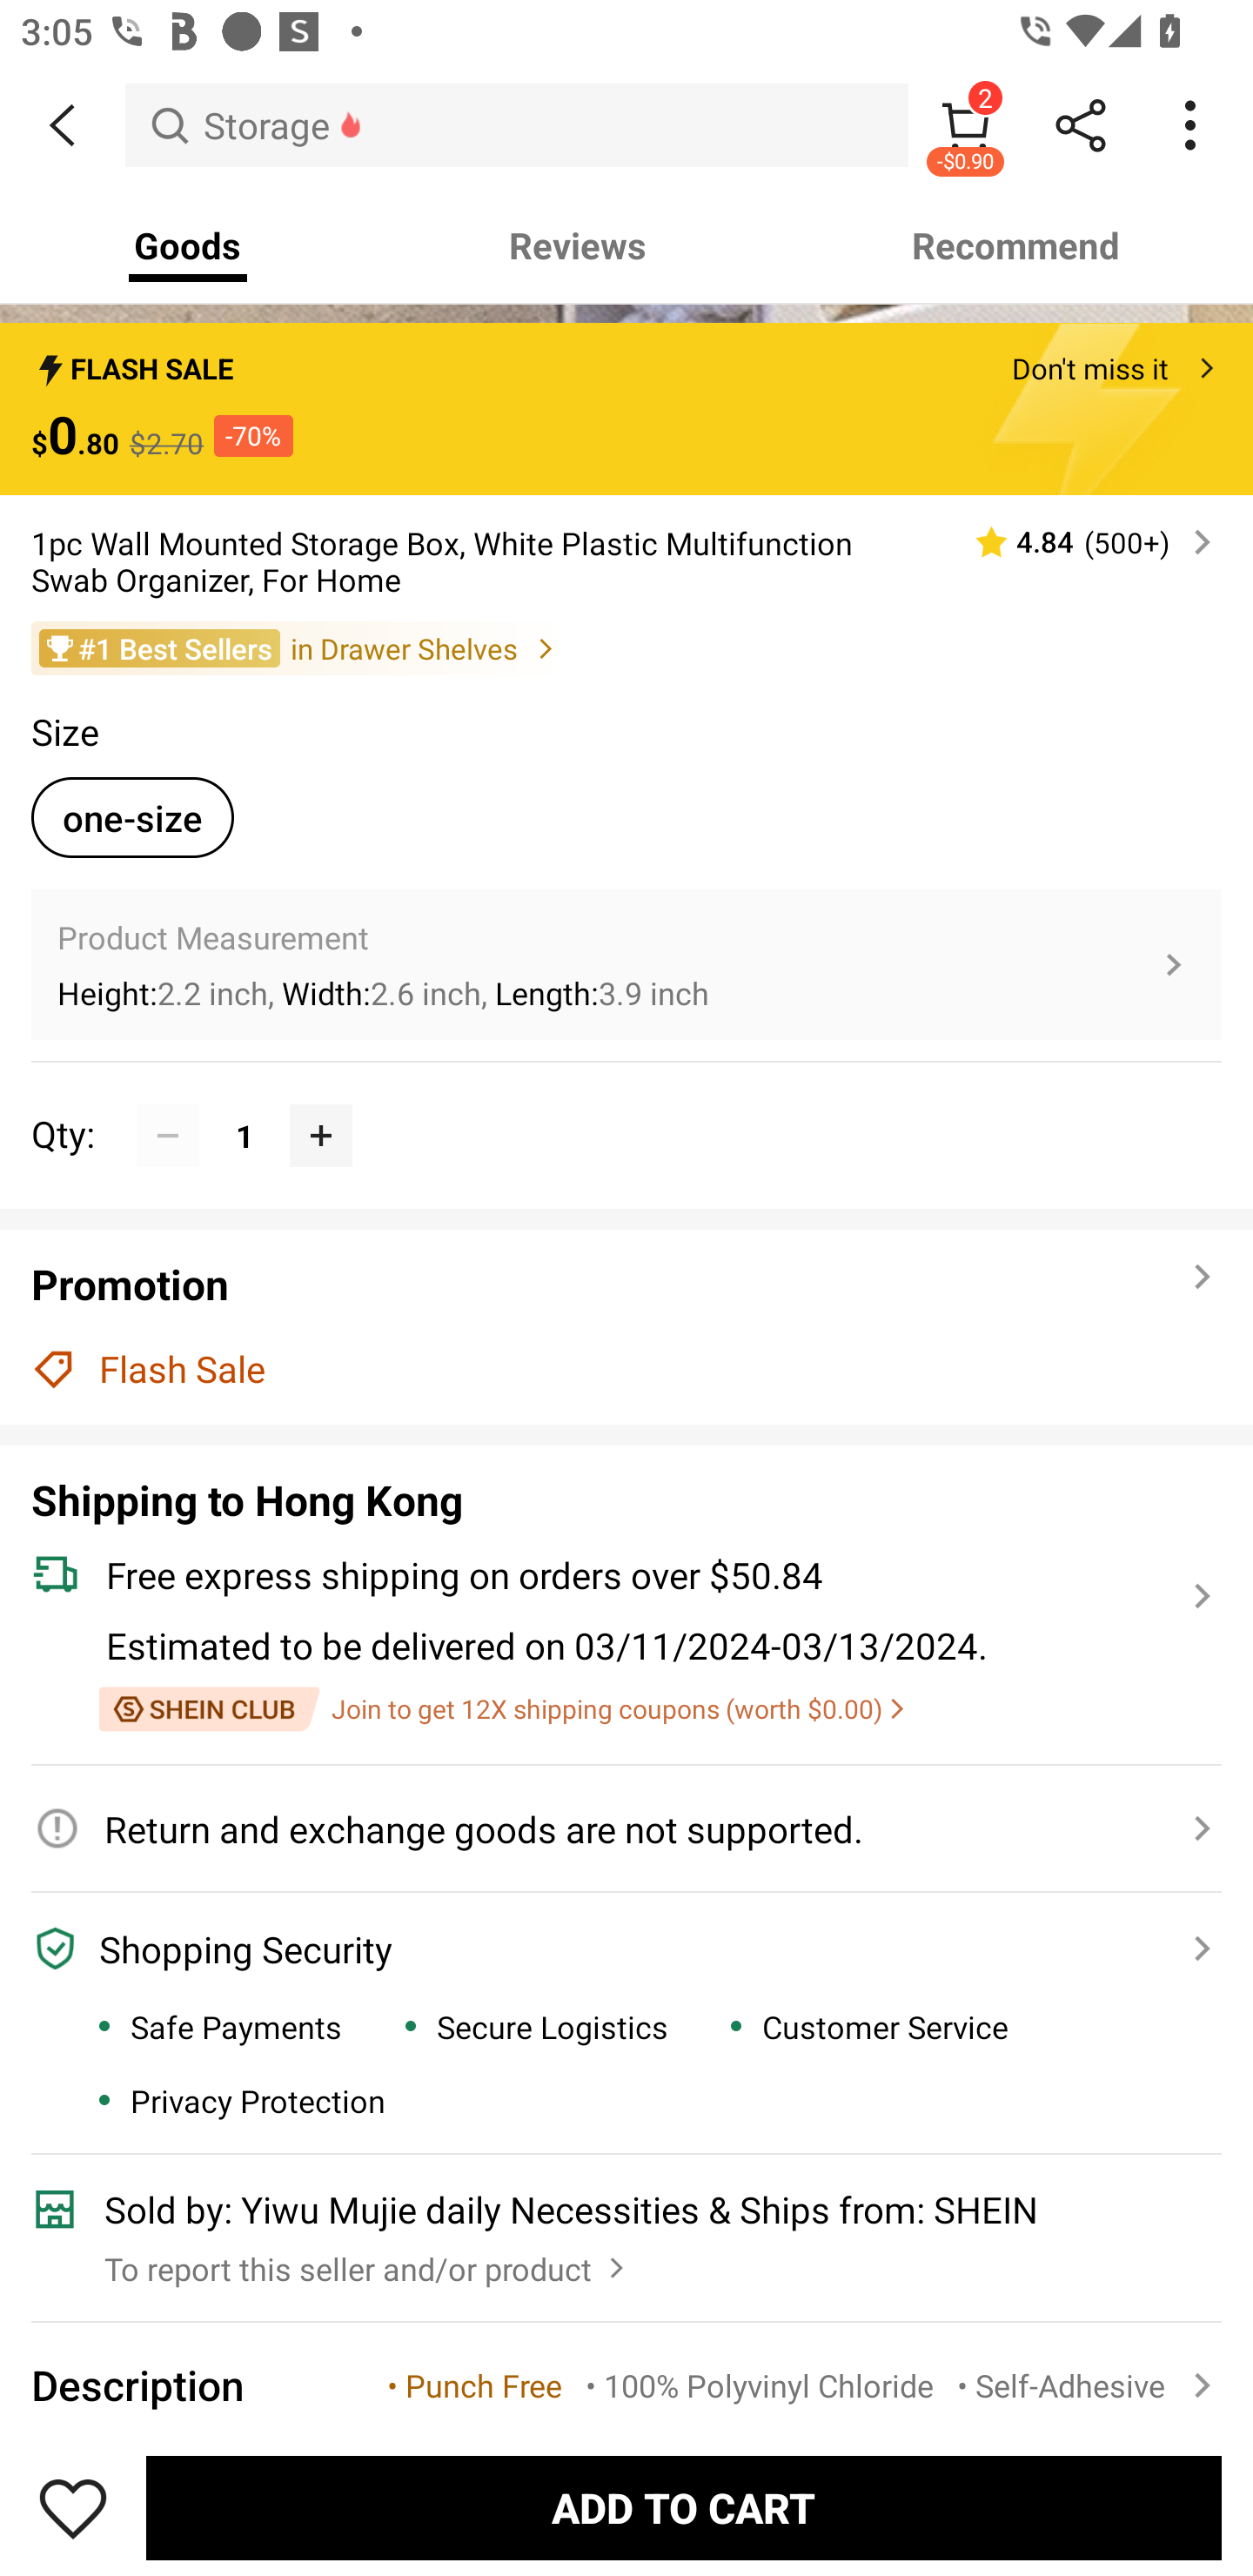  What do you see at coordinates (626, 647) in the screenshot?
I see `#1 Best Sellers in Drawer Shelves` at bounding box center [626, 647].